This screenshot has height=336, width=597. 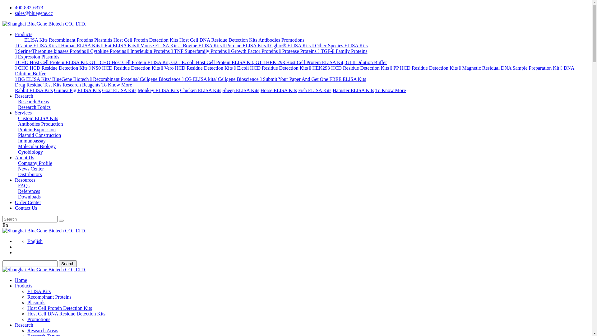 I want to click on News Center, so click(x=29, y=169).